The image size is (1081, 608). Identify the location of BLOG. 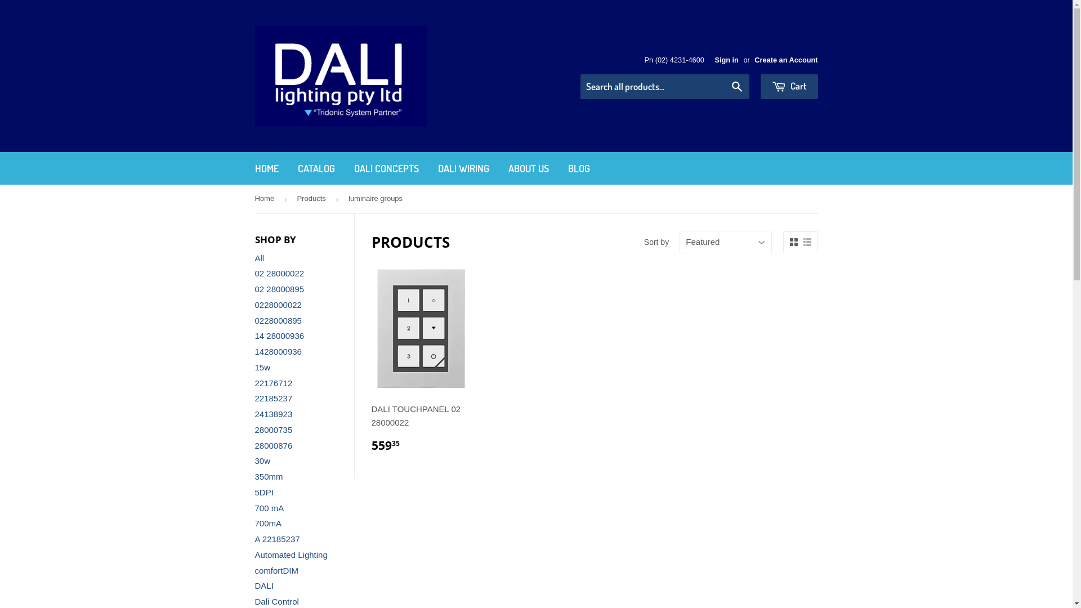
(579, 169).